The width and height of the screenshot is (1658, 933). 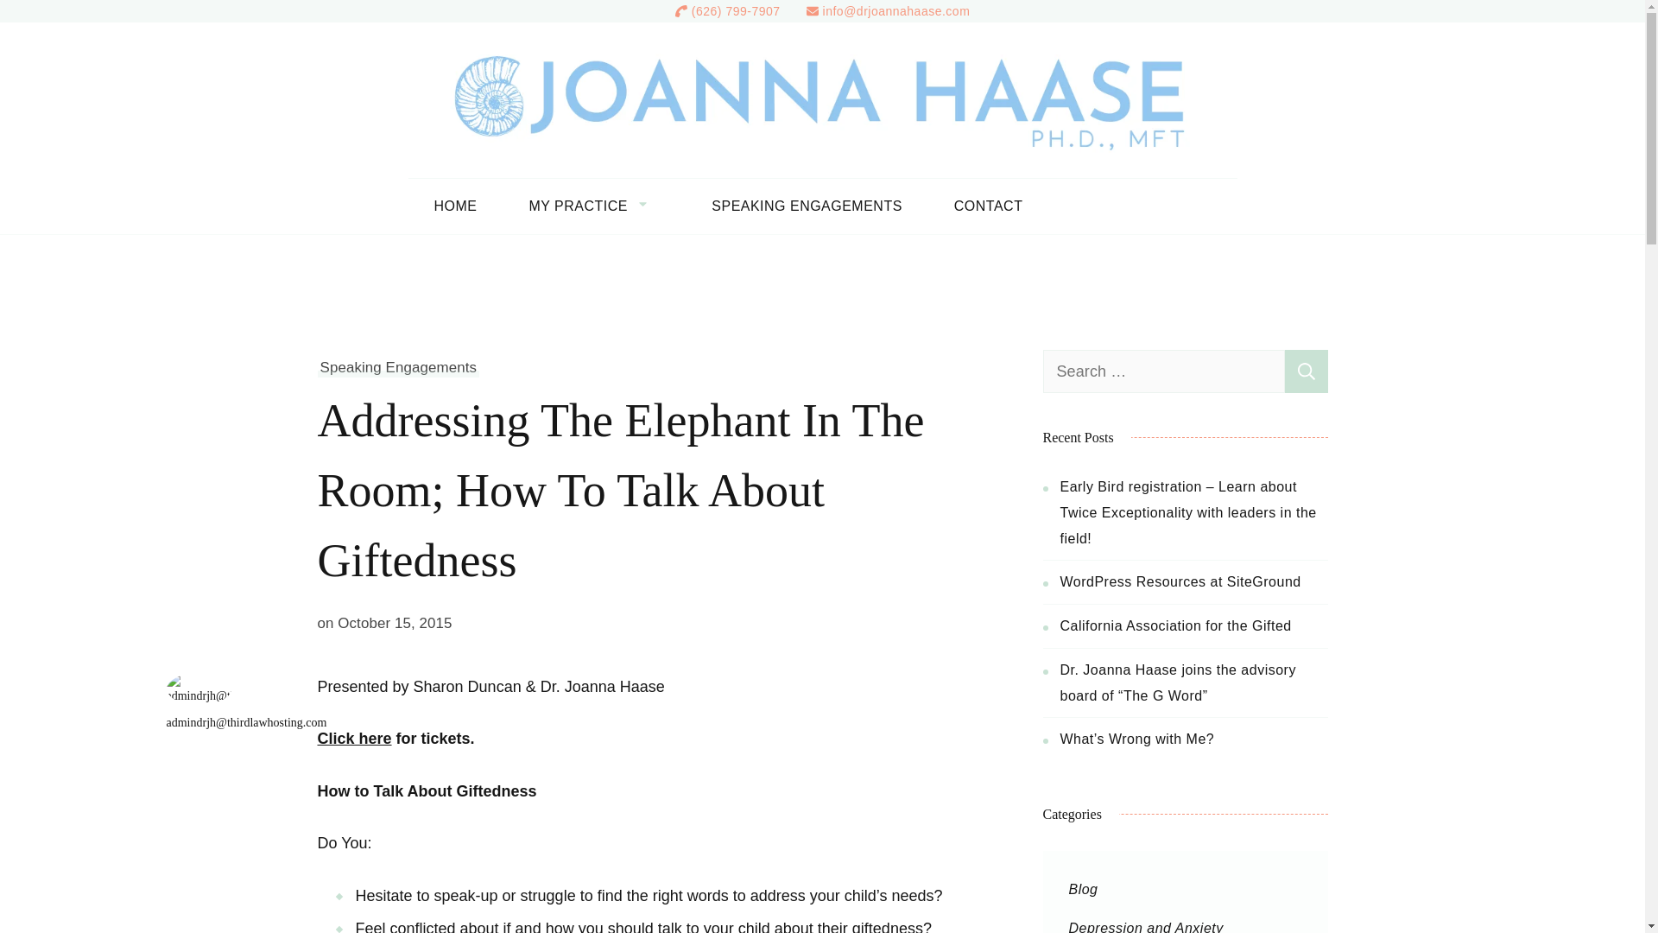 I want to click on October 15, 2015, so click(x=394, y=624).